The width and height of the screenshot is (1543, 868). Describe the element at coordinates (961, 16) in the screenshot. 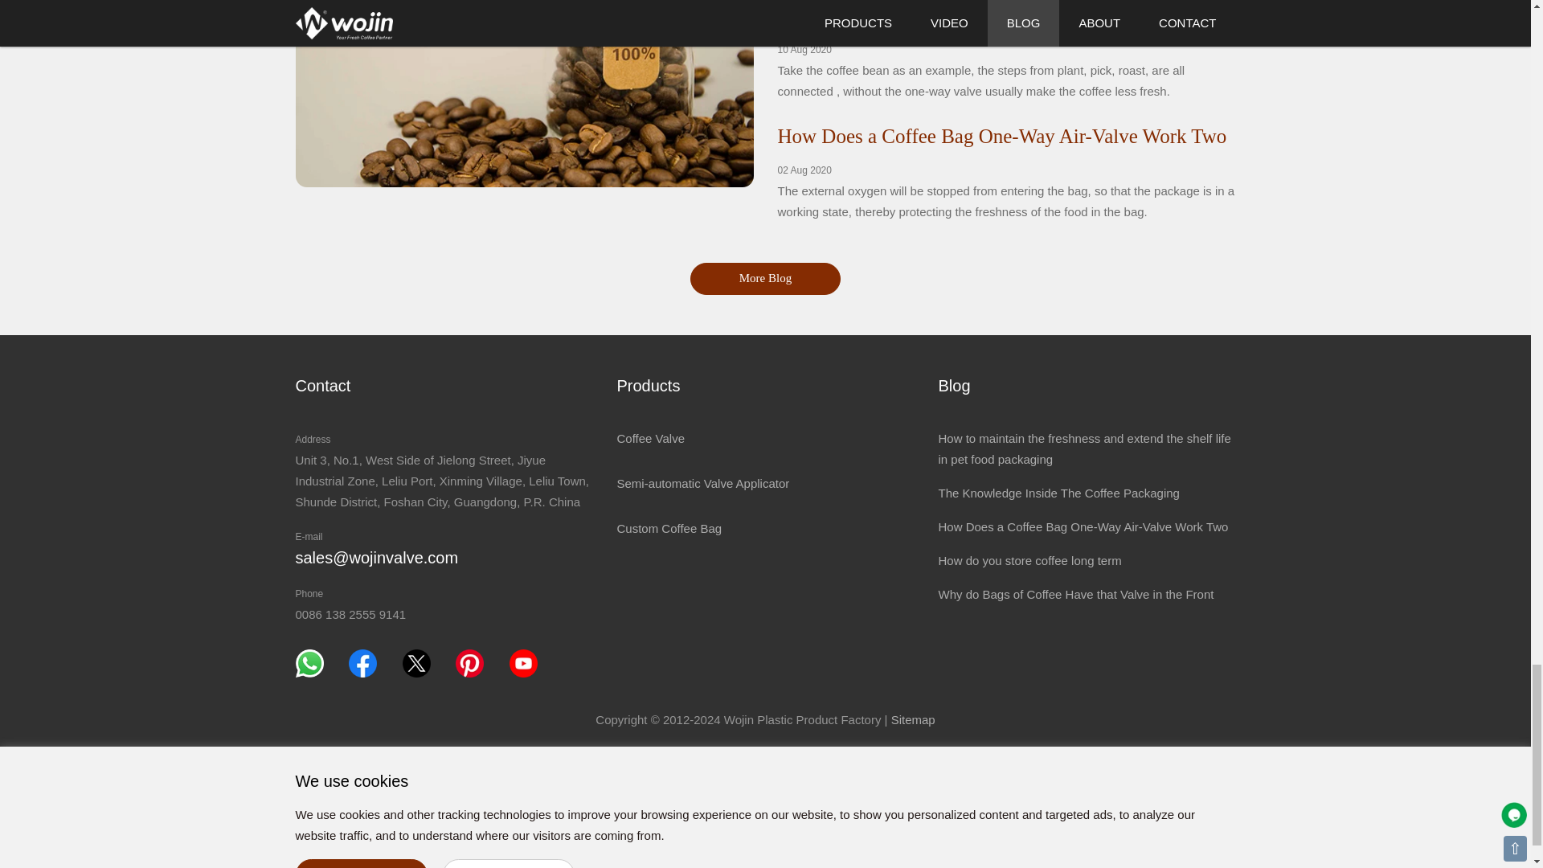

I see `The Knowledge Inside The Coffee Packaging` at that location.